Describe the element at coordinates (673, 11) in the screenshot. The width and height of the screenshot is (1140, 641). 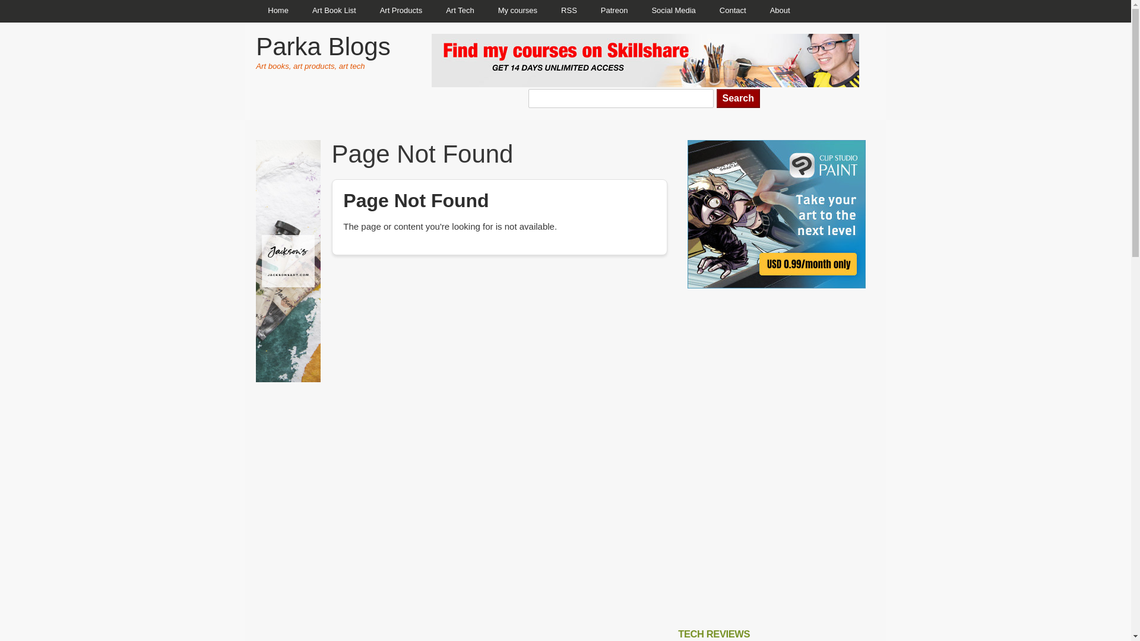
I see `Social Media` at that location.